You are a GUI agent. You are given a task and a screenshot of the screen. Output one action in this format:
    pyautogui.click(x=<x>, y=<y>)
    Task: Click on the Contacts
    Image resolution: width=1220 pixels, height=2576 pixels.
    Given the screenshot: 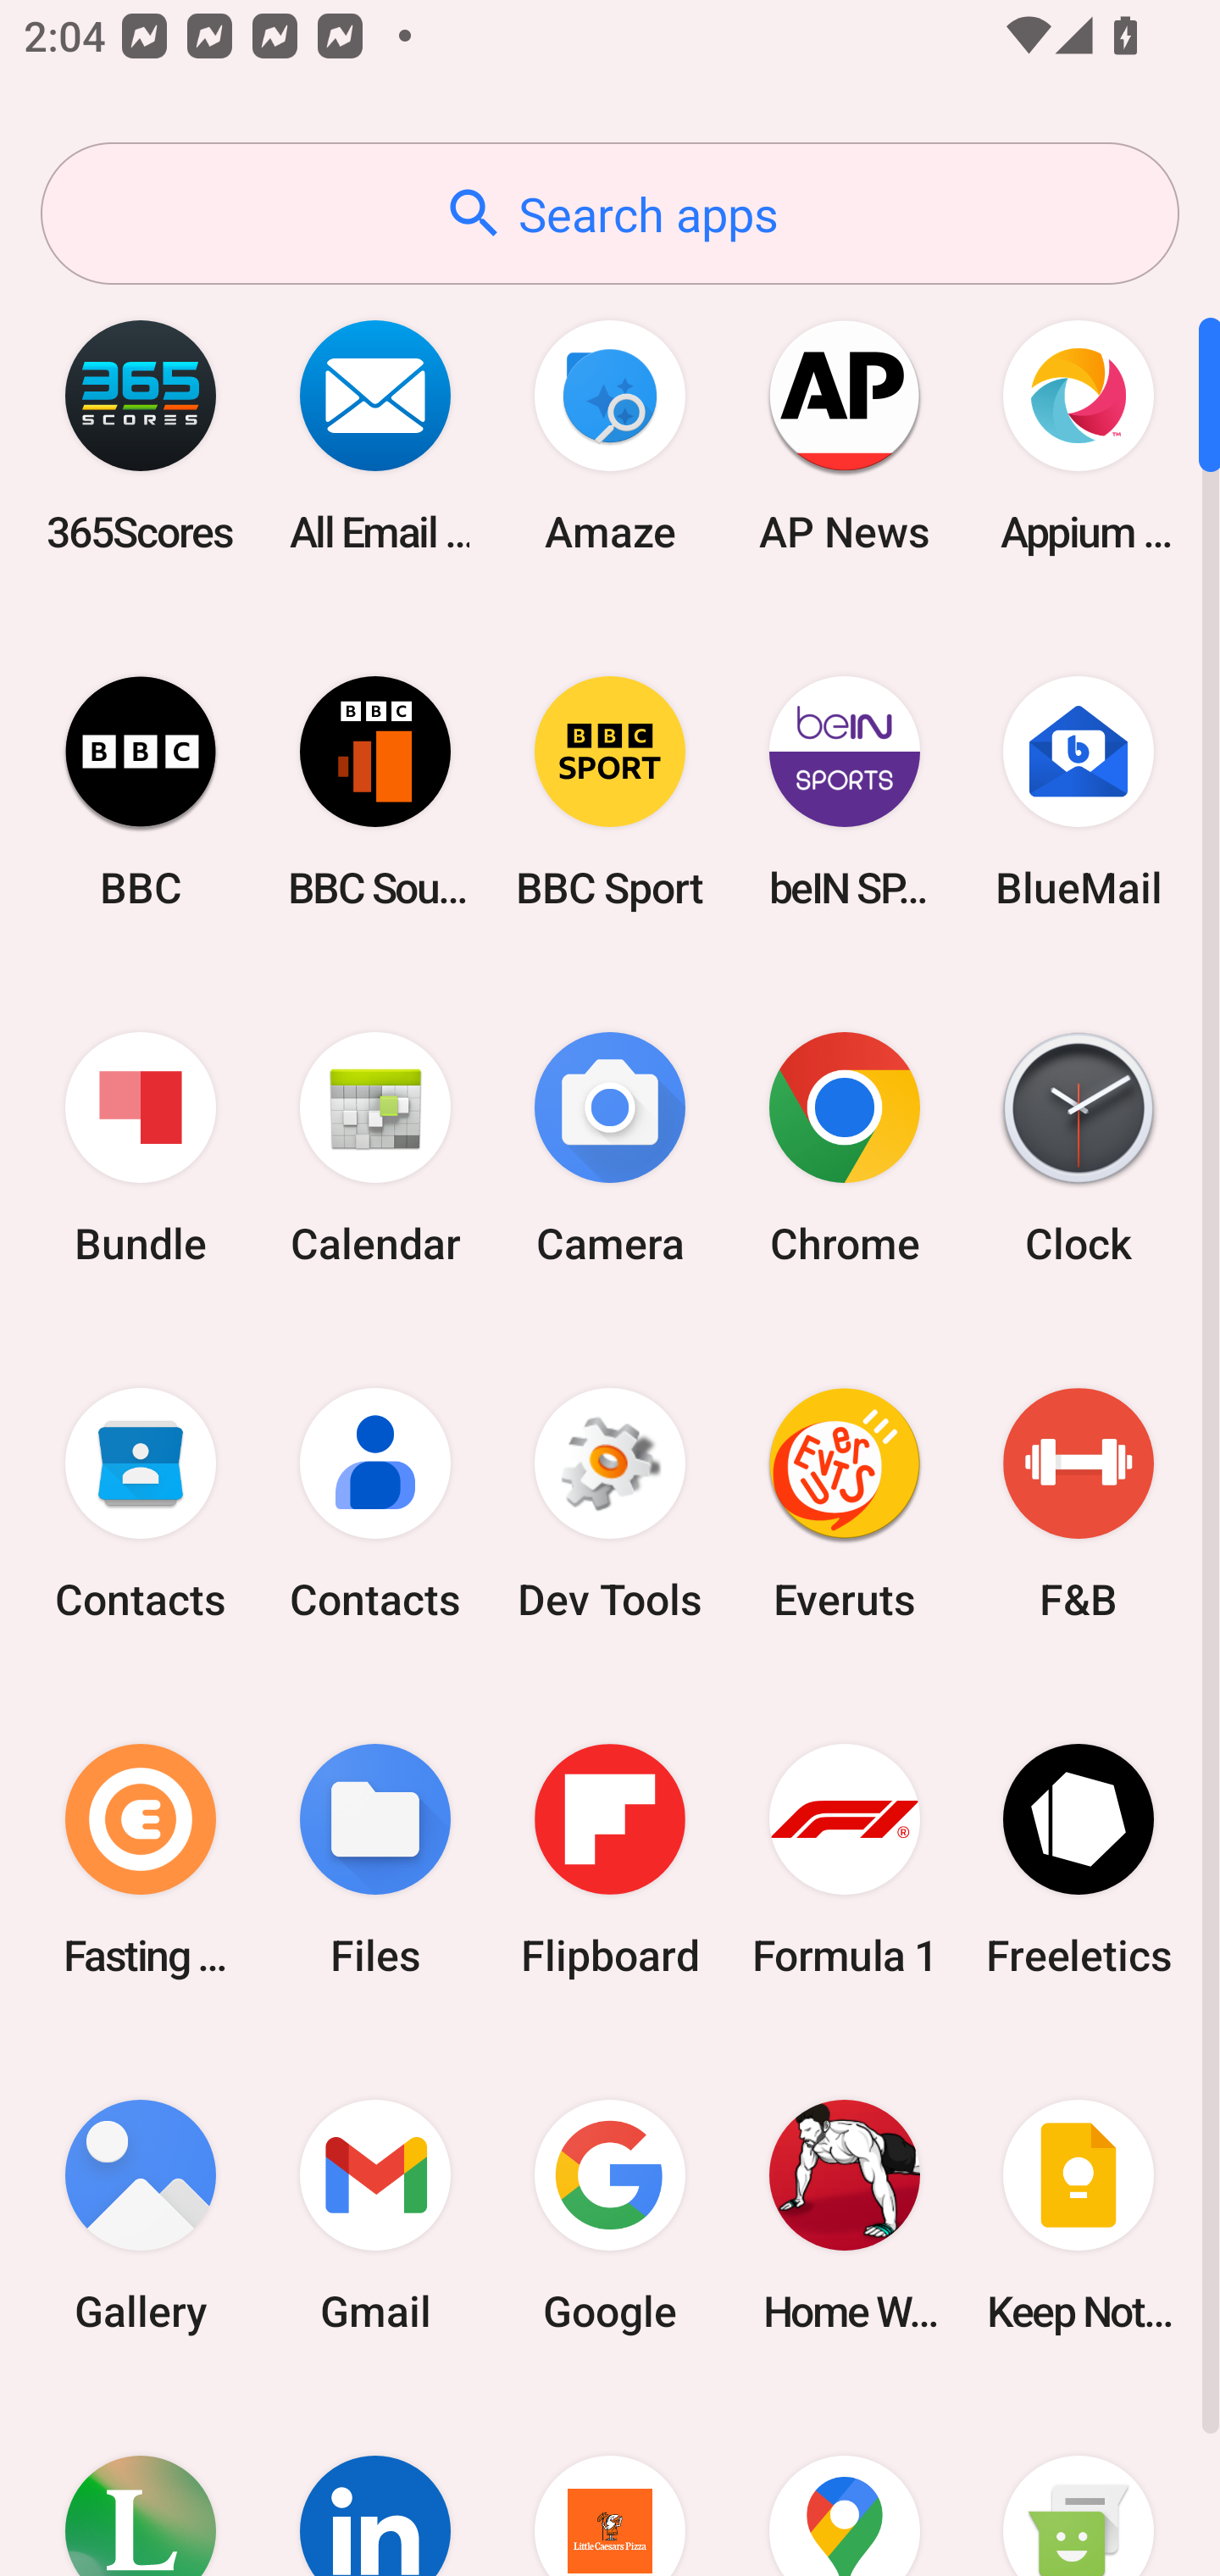 What is the action you would take?
    pyautogui.click(x=375, y=1504)
    